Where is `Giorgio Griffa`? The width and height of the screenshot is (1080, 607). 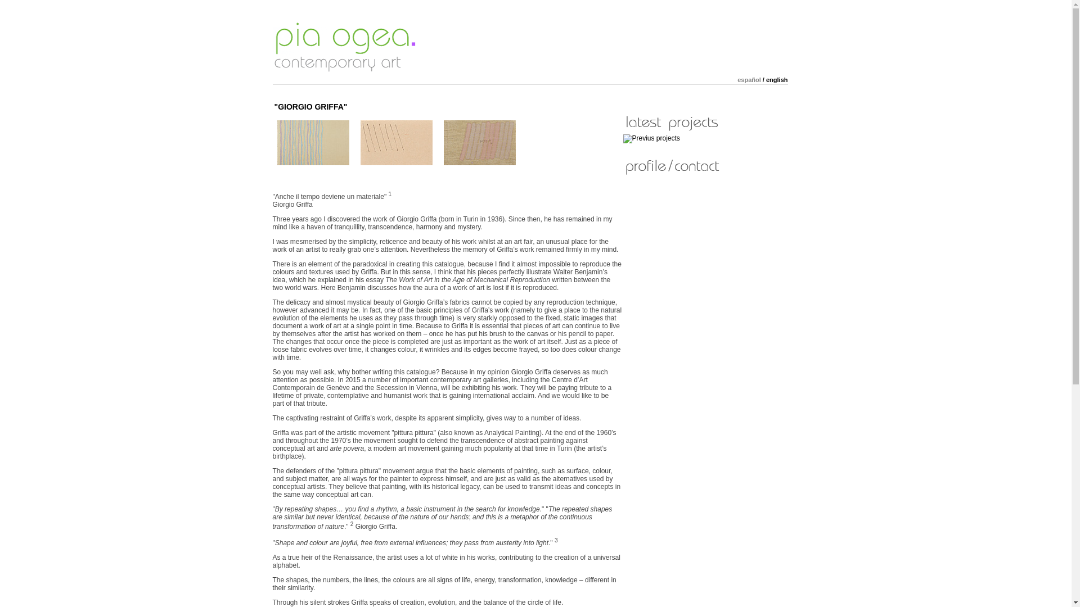 Giorgio Griffa is located at coordinates (396, 163).